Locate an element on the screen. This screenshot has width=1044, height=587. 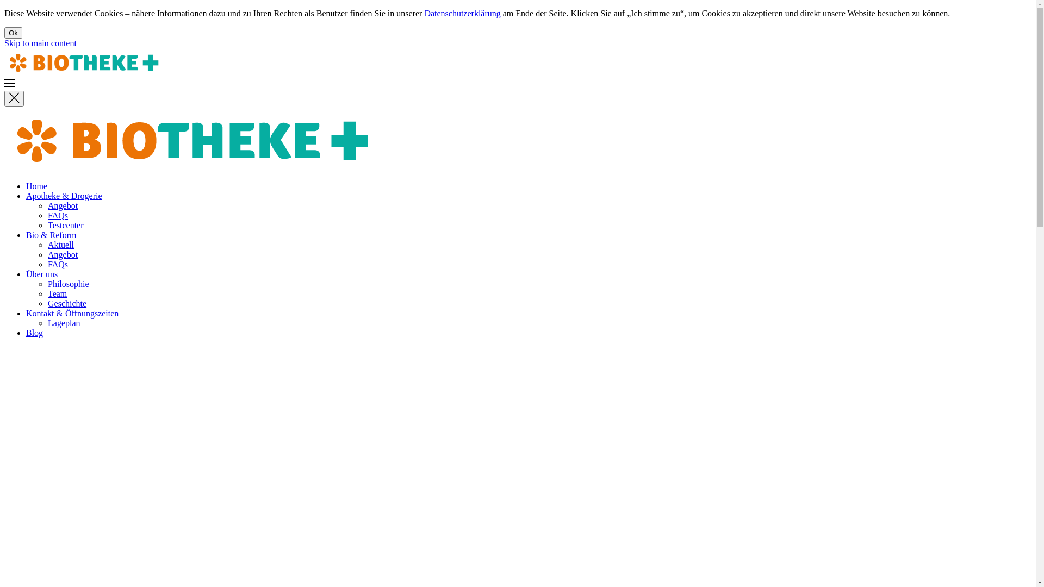
Blog is located at coordinates (35, 333).